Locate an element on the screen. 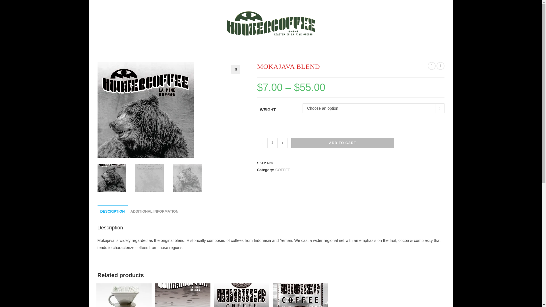  ADD TO CART is located at coordinates (342, 143).